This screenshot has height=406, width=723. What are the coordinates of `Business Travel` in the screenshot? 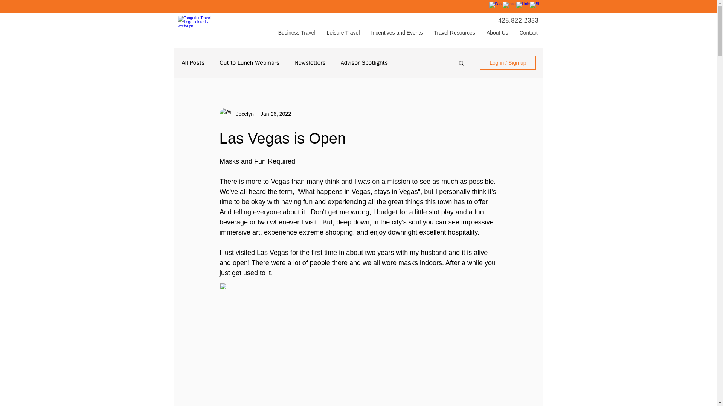 It's located at (297, 32).